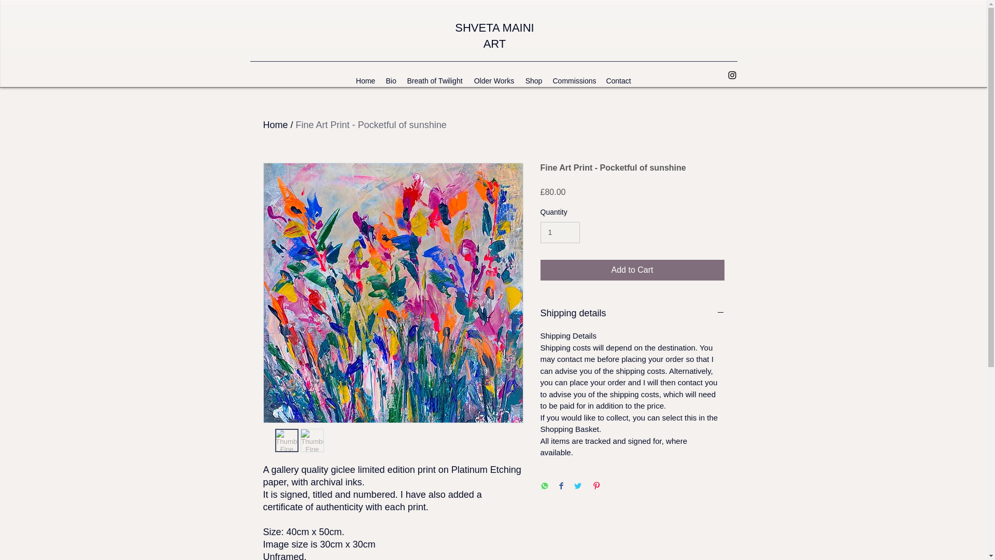  What do you see at coordinates (494, 81) in the screenshot?
I see `Older Works` at bounding box center [494, 81].